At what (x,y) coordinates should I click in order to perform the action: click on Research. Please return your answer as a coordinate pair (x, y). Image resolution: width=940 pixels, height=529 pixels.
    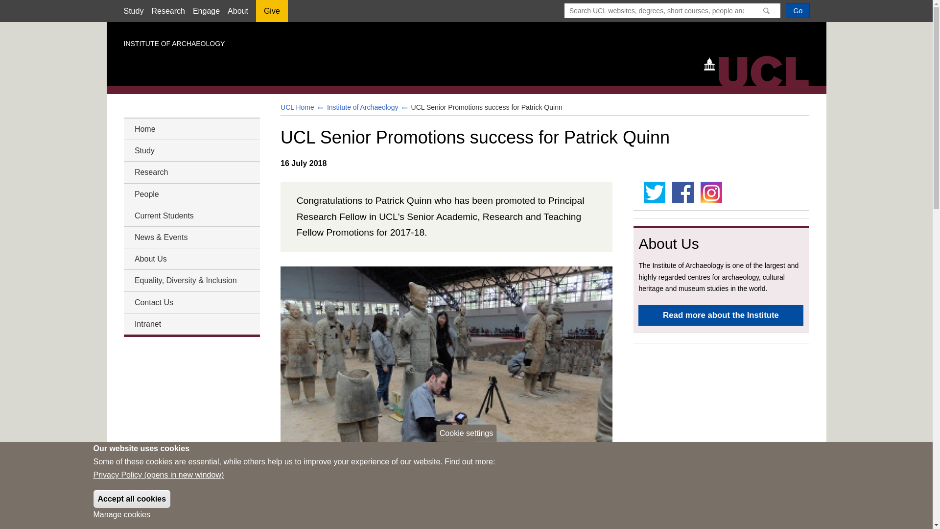
    Looking at the image, I should click on (167, 11).